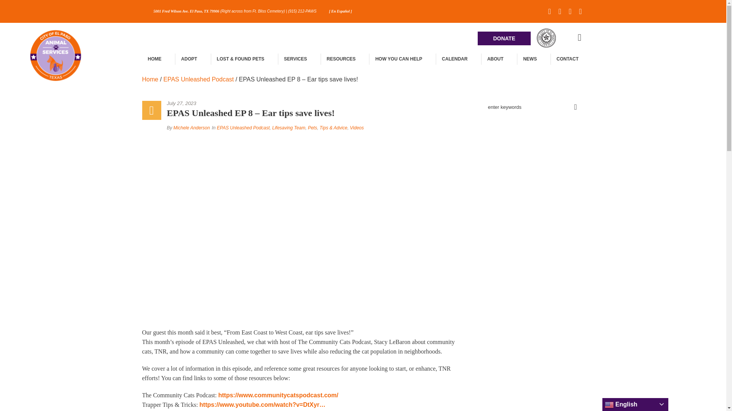 The width and height of the screenshot is (732, 411). What do you see at coordinates (341, 59) in the screenshot?
I see `RESOURCES` at bounding box center [341, 59].